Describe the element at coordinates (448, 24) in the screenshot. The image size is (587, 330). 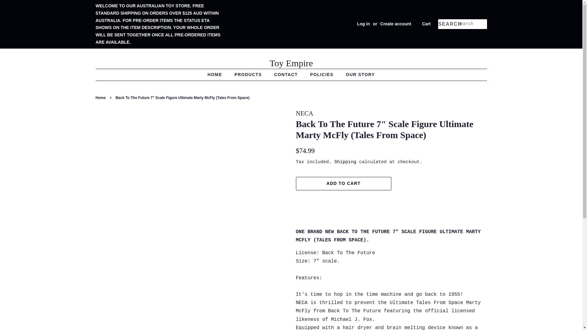
I see `SEARCH` at that location.